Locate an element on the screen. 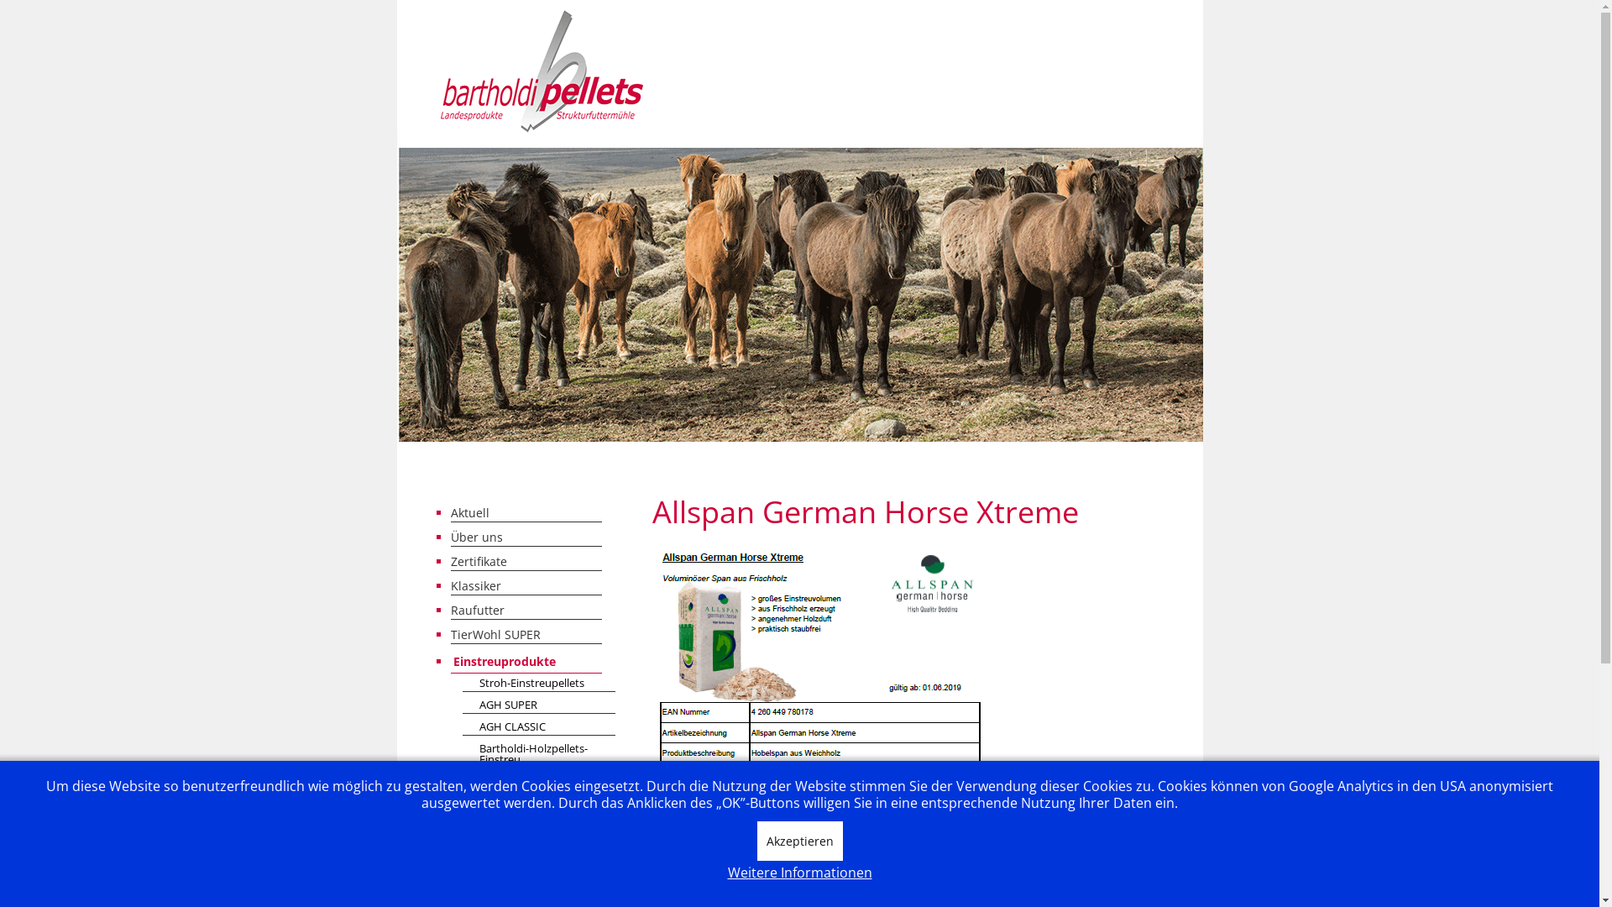  Zertifikate is located at coordinates (526, 562).